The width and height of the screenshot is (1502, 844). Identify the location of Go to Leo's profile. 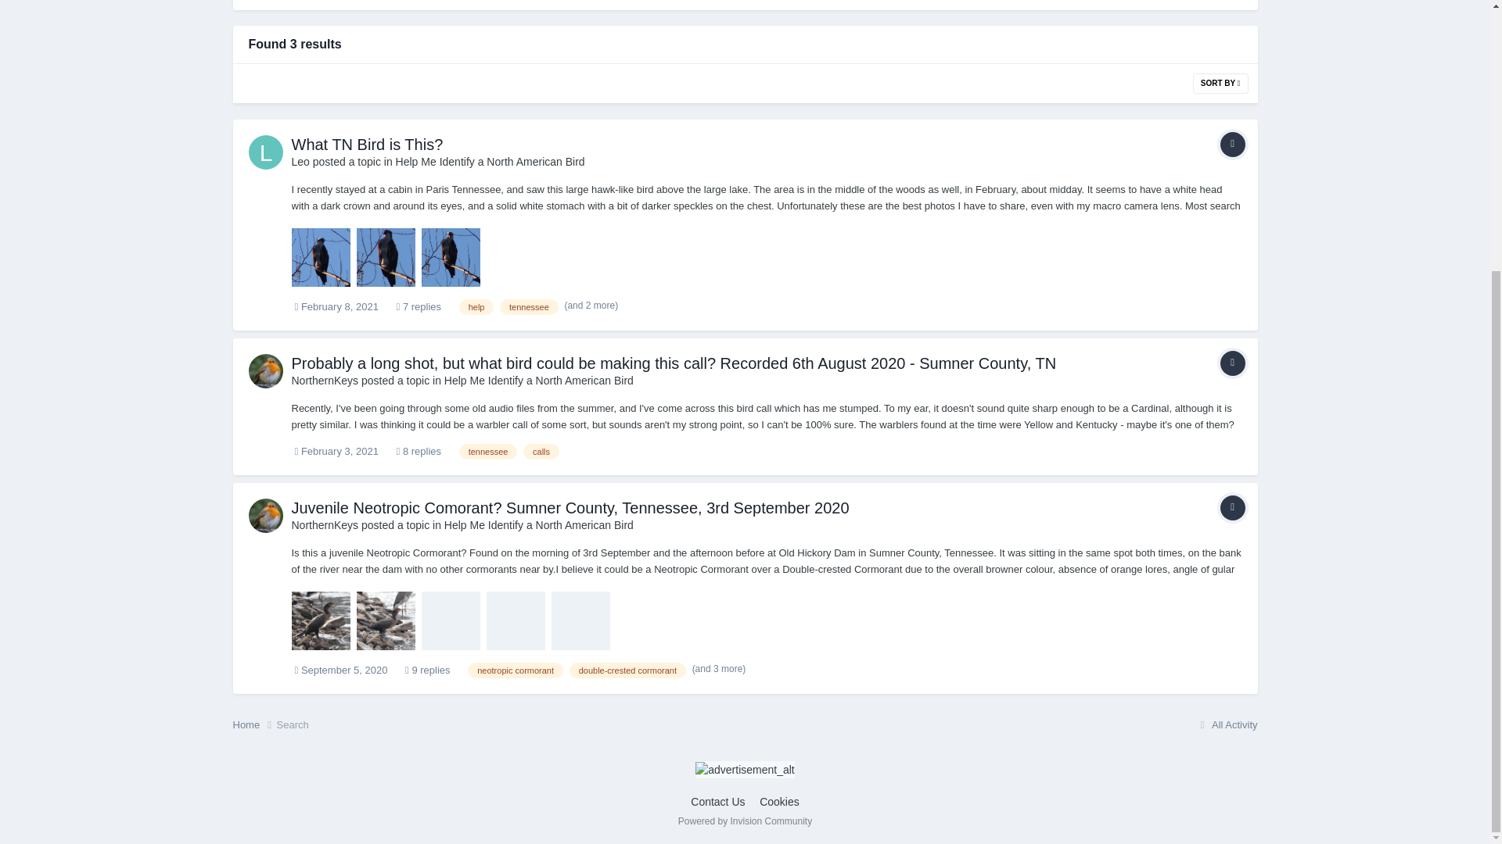
(266, 152).